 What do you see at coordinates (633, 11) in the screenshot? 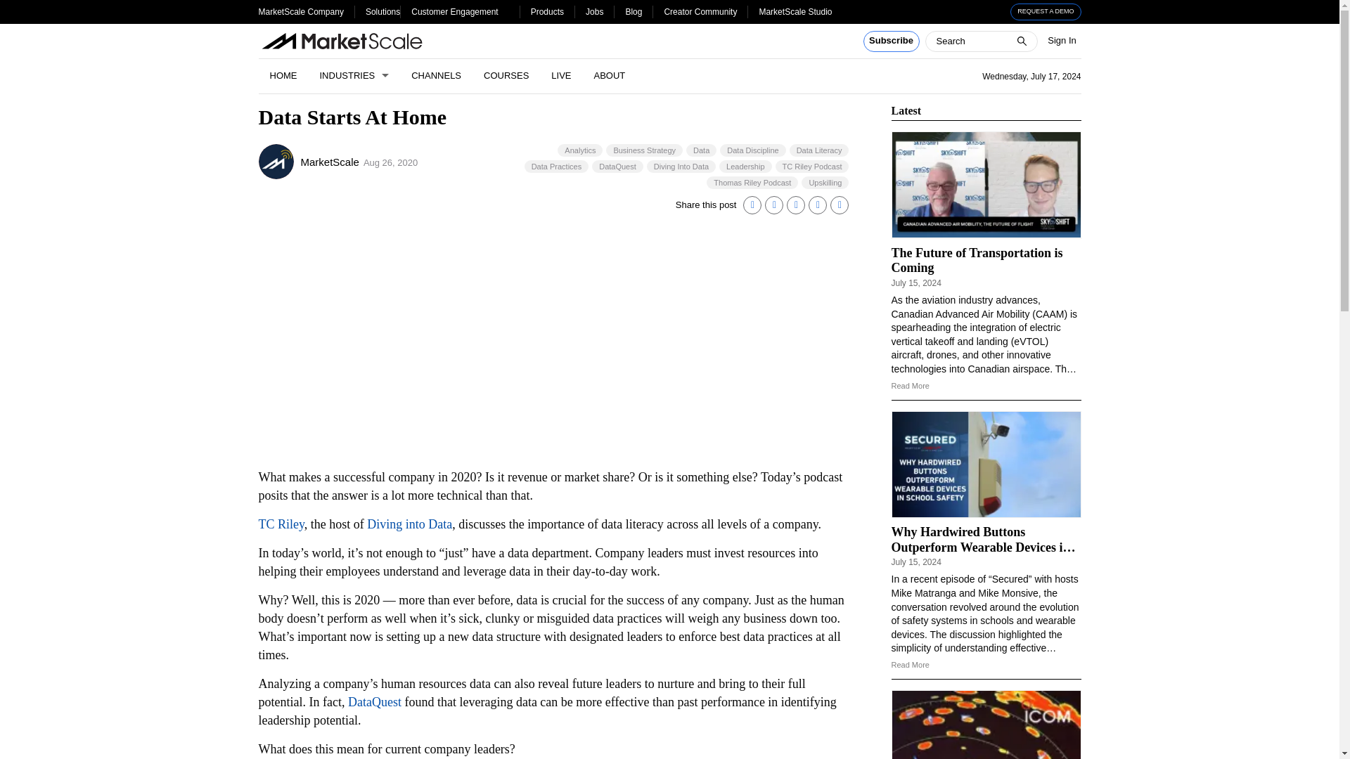
I see `Blog` at bounding box center [633, 11].